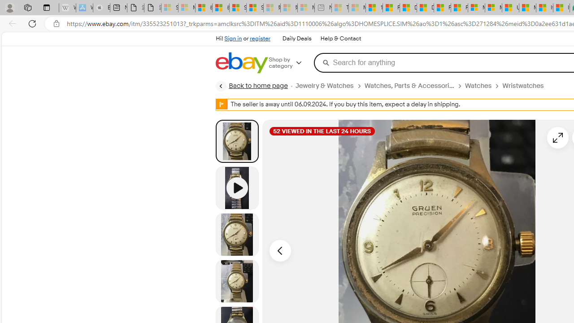 This screenshot has height=323, width=574. What do you see at coordinates (558, 137) in the screenshot?
I see `Opens image gallery` at bounding box center [558, 137].